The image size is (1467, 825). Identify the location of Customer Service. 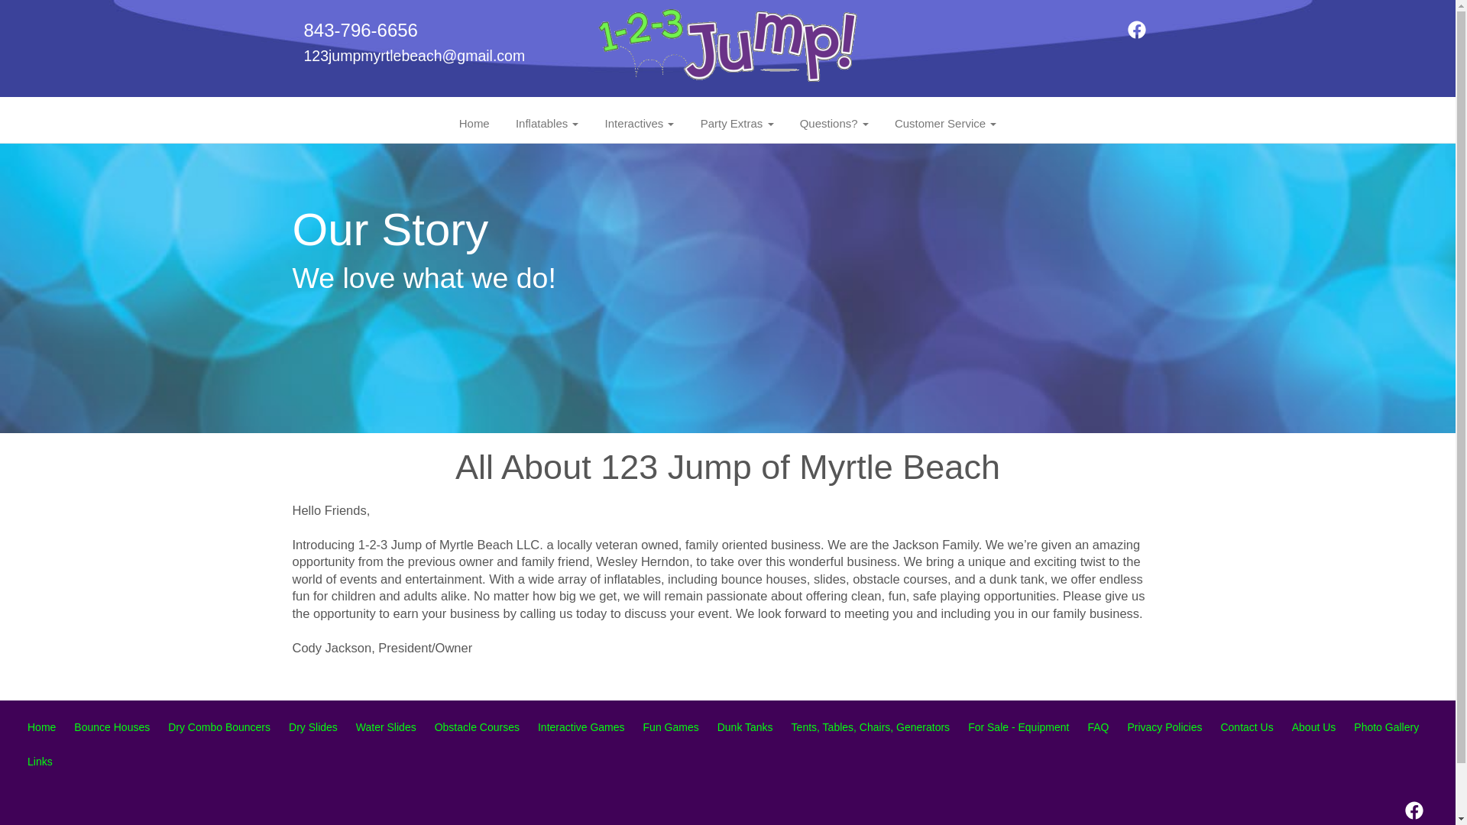
(946, 124).